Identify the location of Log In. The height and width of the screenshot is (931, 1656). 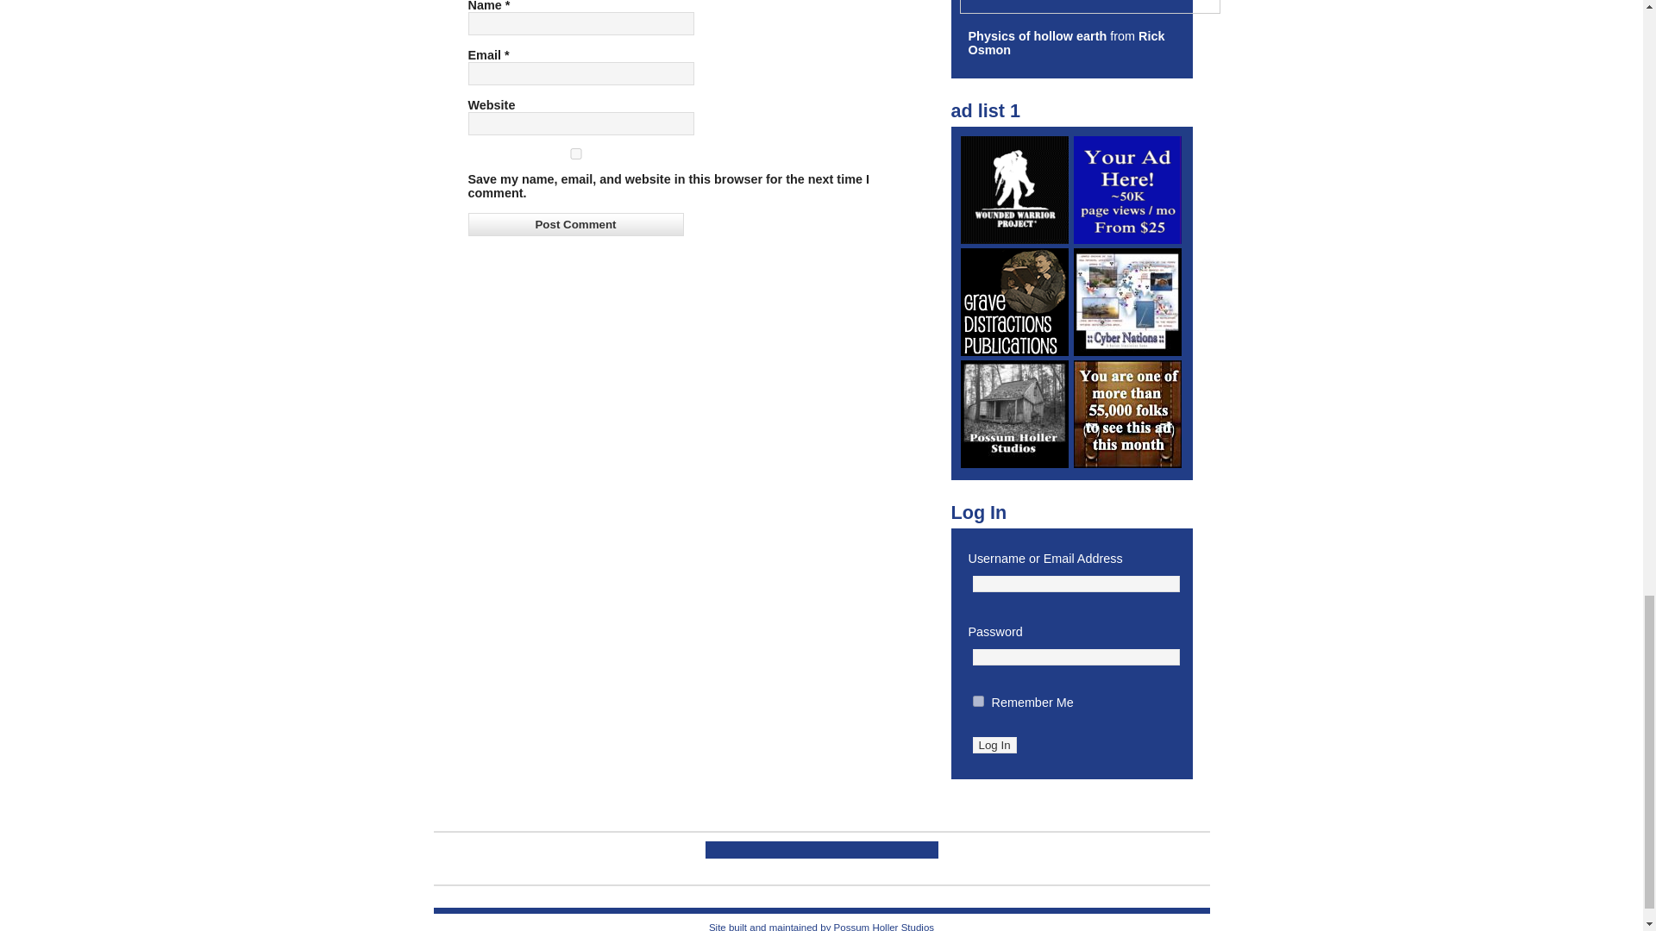
(994, 745).